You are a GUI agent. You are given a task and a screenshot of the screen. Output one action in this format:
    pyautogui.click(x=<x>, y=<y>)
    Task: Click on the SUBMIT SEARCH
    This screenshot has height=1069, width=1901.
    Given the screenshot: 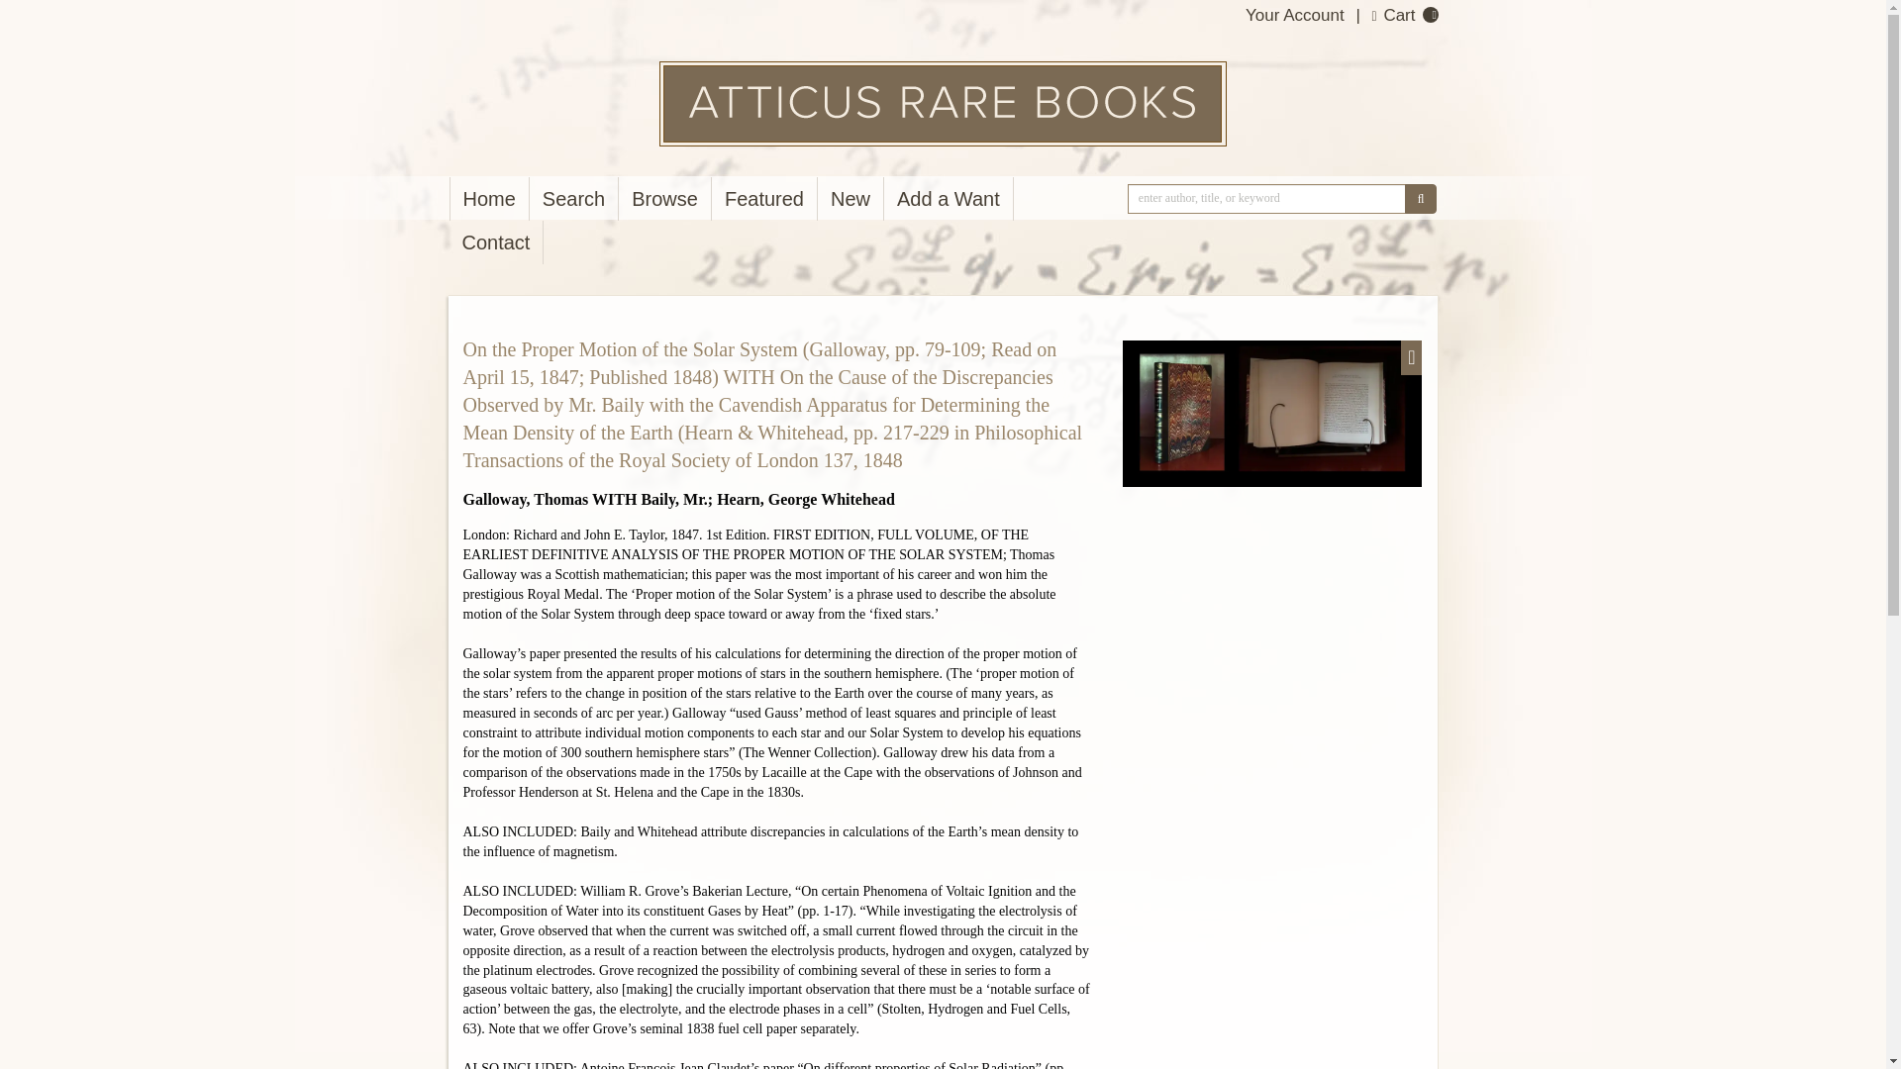 What is the action you would take?
    pyautogui.click(x=1420, y=198)
    